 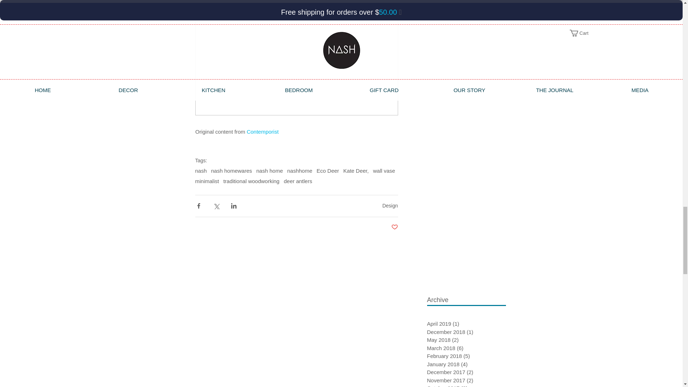 What do you see at coordinates (384, 171) in the screenshot?
I see `wall vase` at bounding box center [384, 171].